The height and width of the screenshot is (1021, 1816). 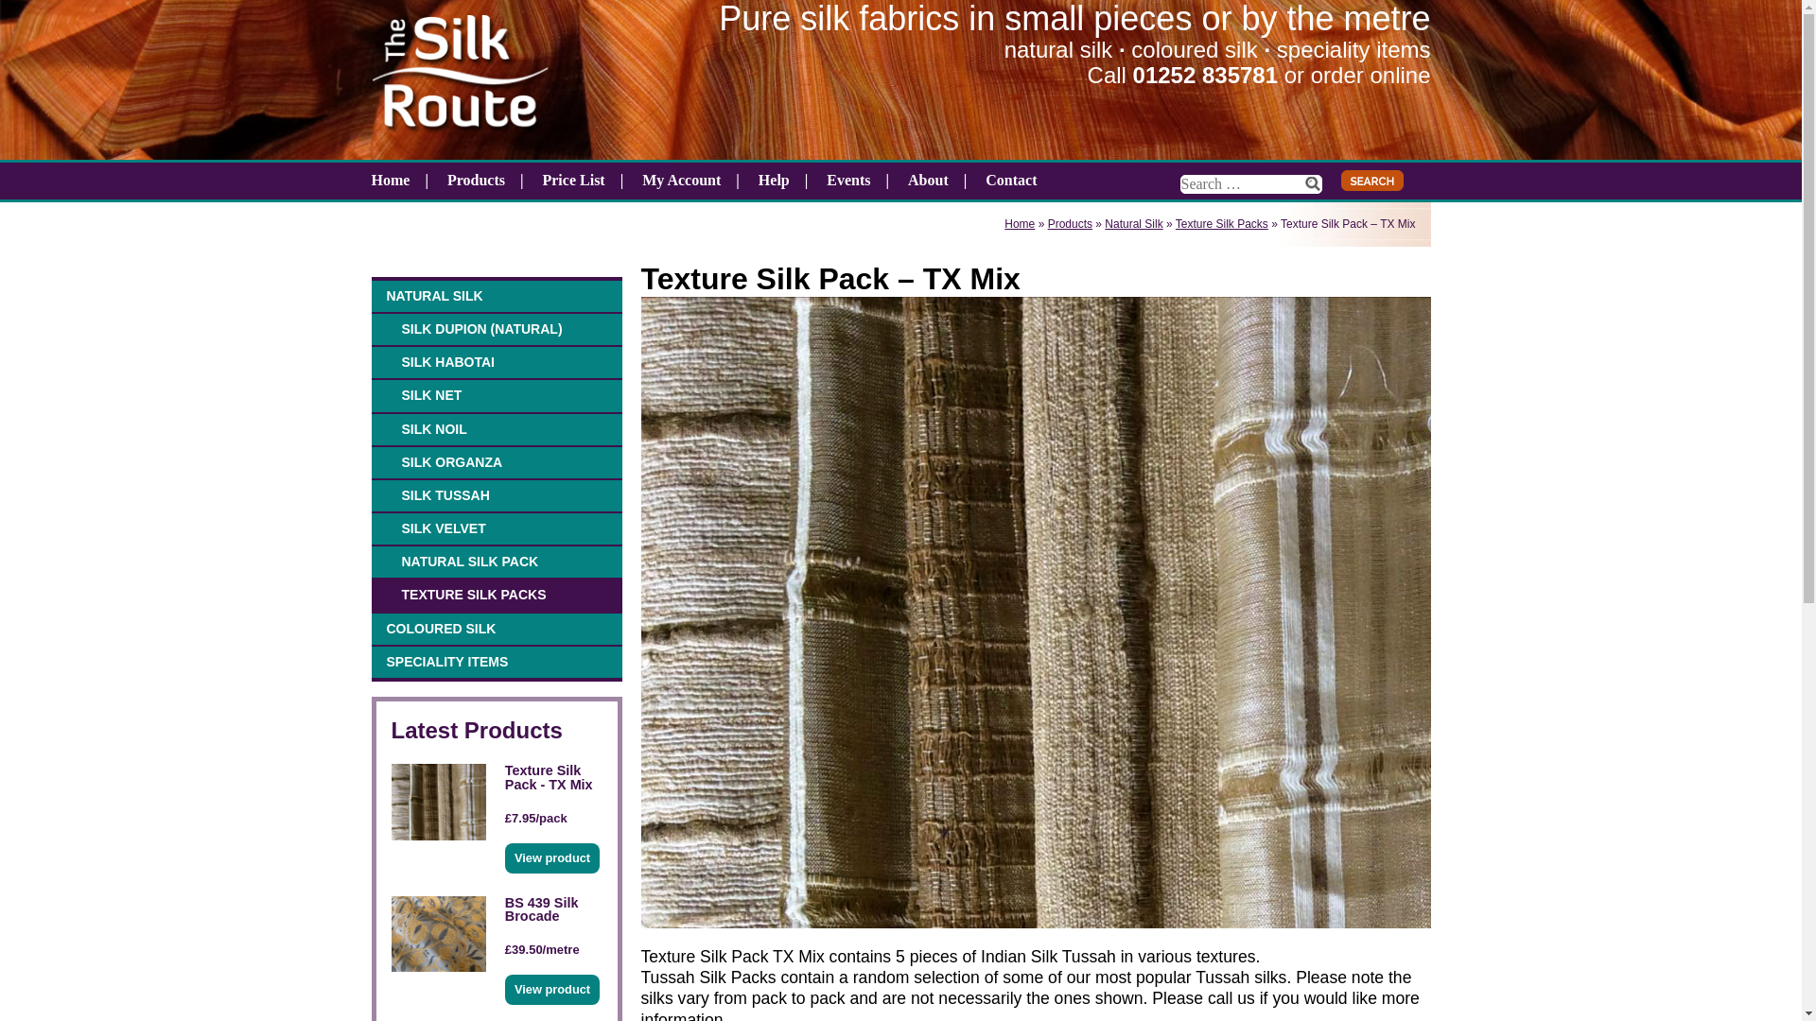 What do you see at coordinates (496, 562) in the screenshot?
I see `NATURAL SILK PACK` at bounding box center [496, 562].